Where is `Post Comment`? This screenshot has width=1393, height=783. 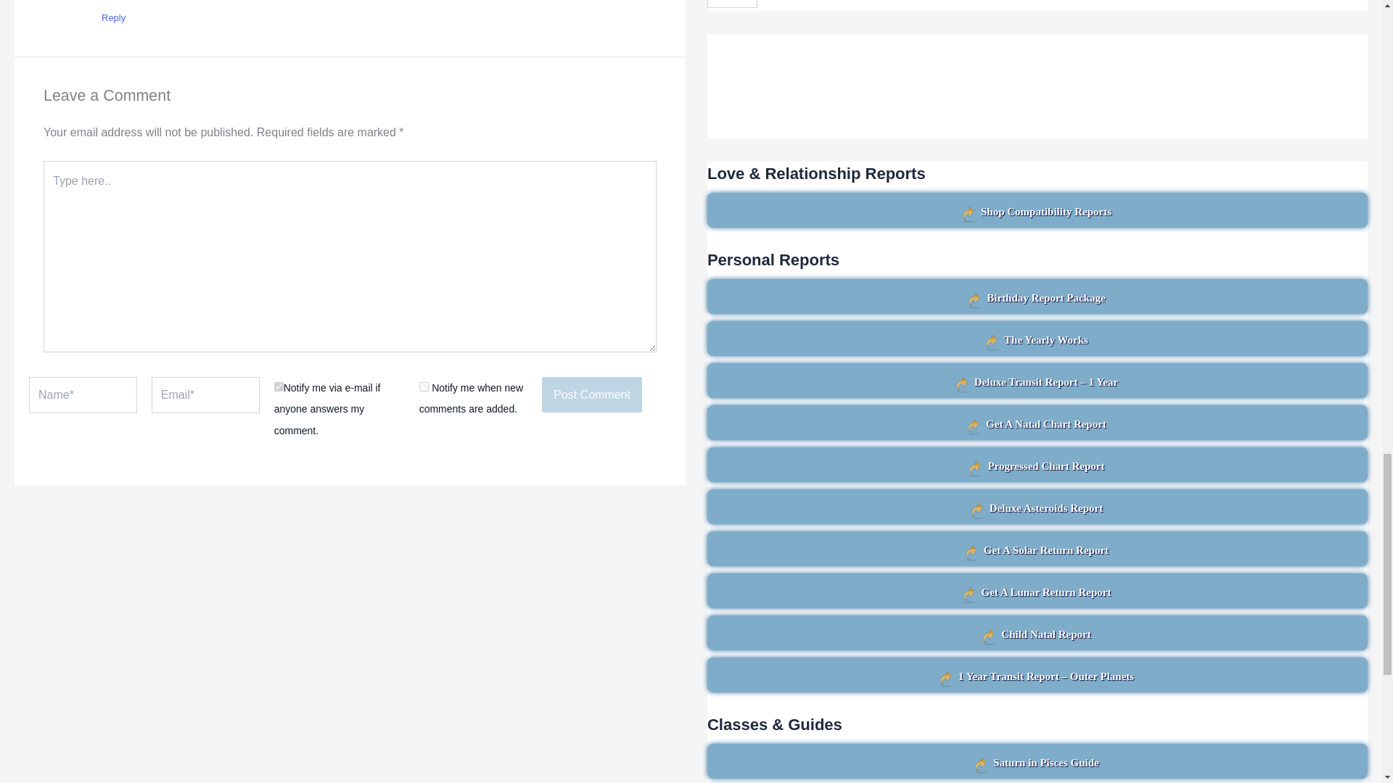 Post Comment is located at coordinates (592, 394).